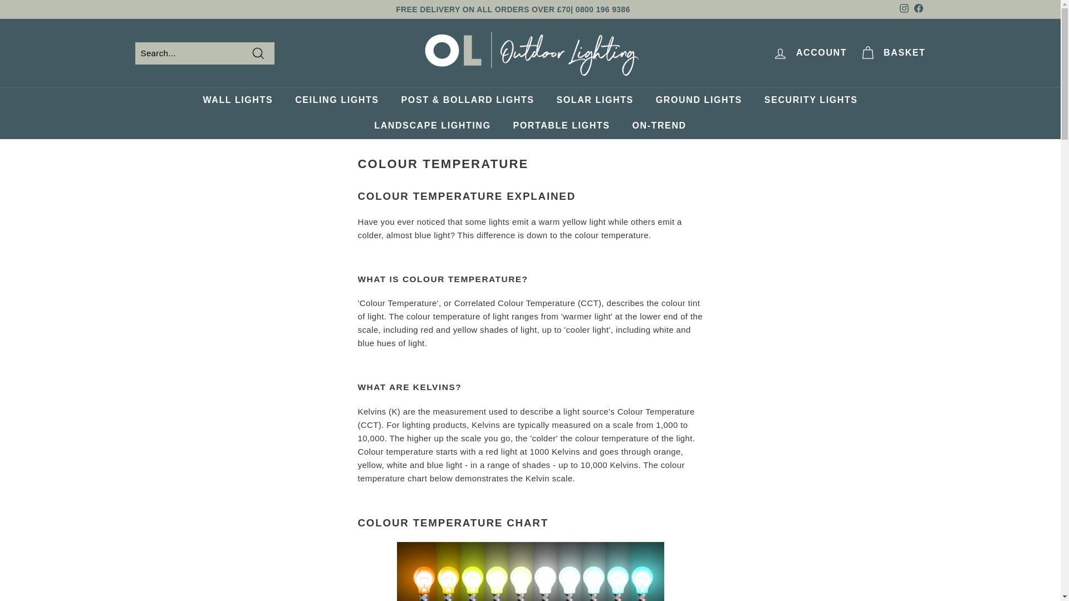  I want to click on SOLAR LIGHTS, so click(595, 100).